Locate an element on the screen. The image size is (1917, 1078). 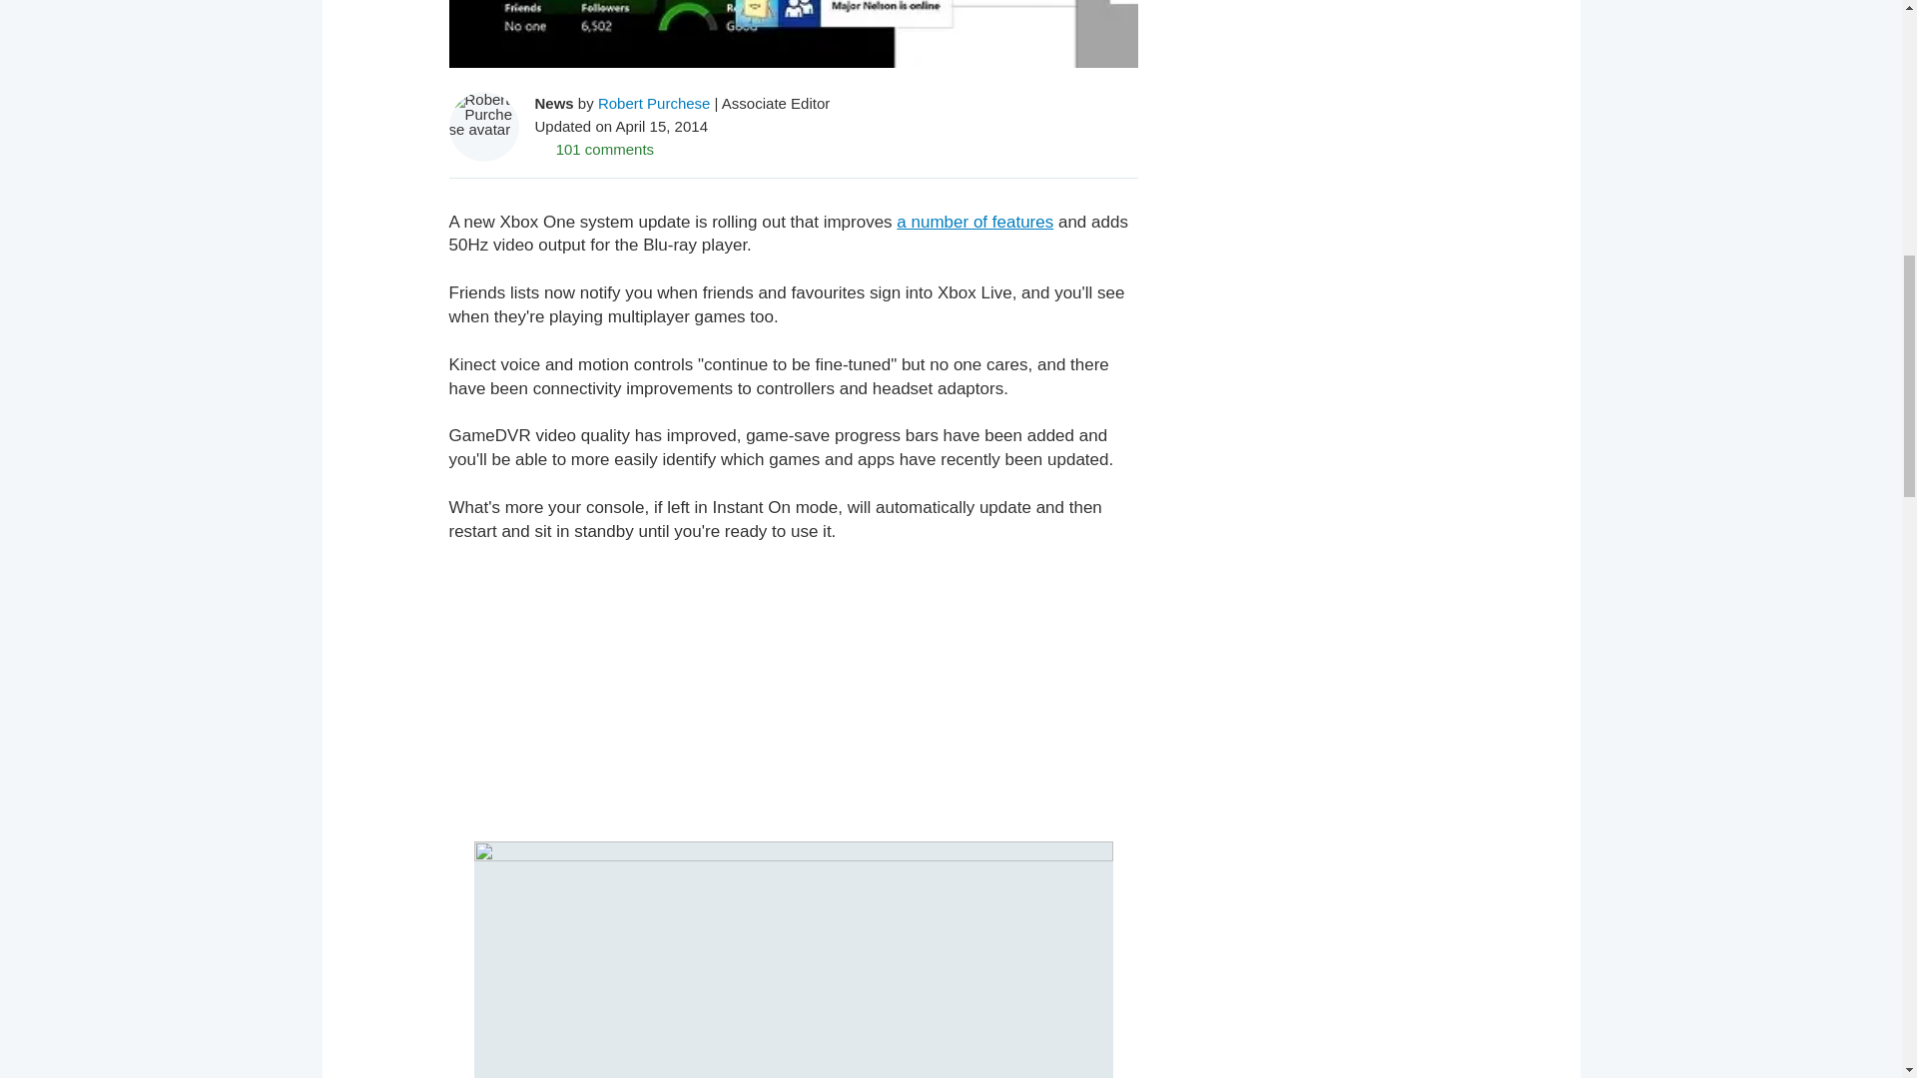
Robert Purchese is located at coordinates (655, 104).